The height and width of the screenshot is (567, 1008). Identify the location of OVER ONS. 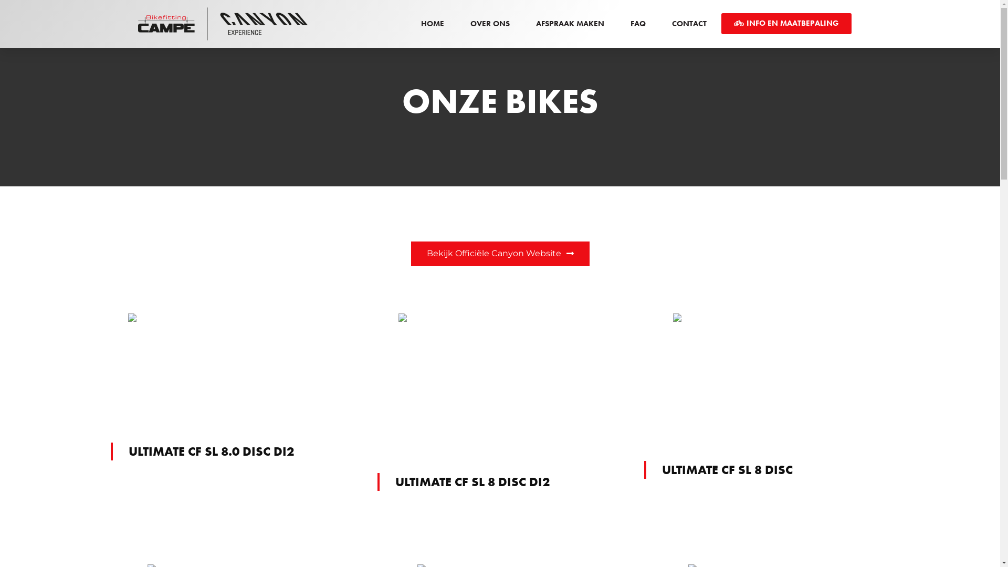
(490, 24).